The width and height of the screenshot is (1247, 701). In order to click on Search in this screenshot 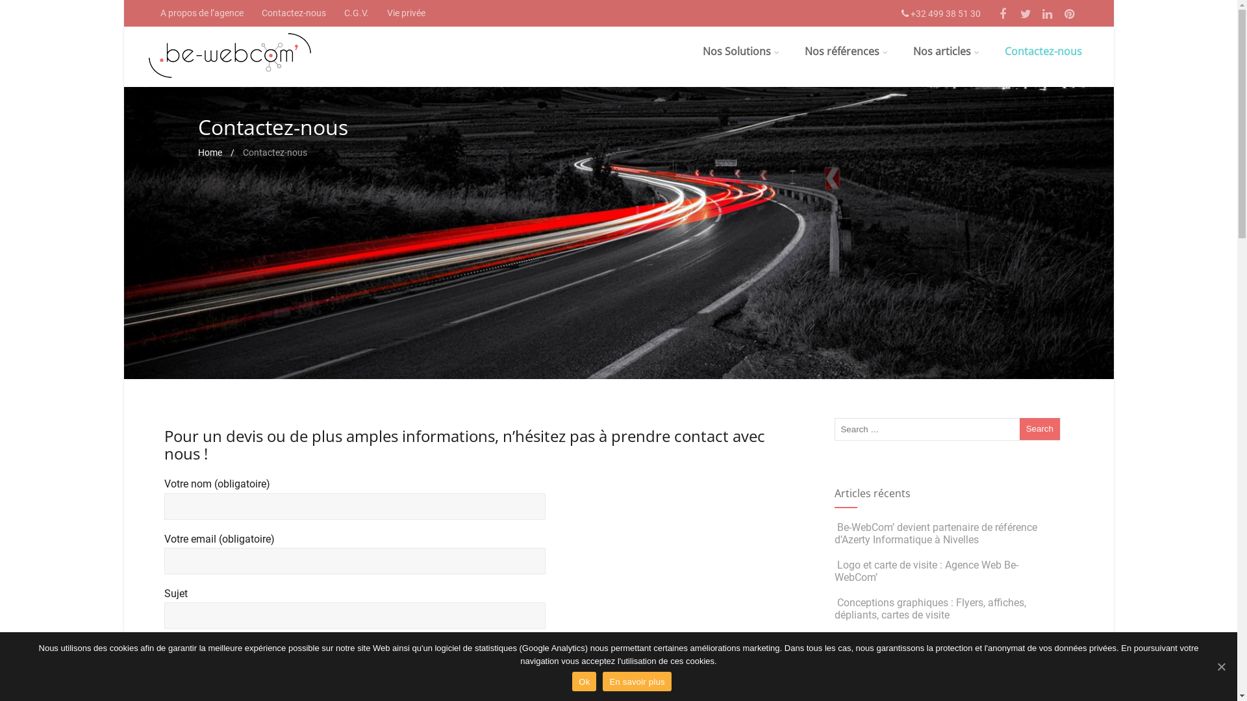, I will do `click(1040, 429)`.